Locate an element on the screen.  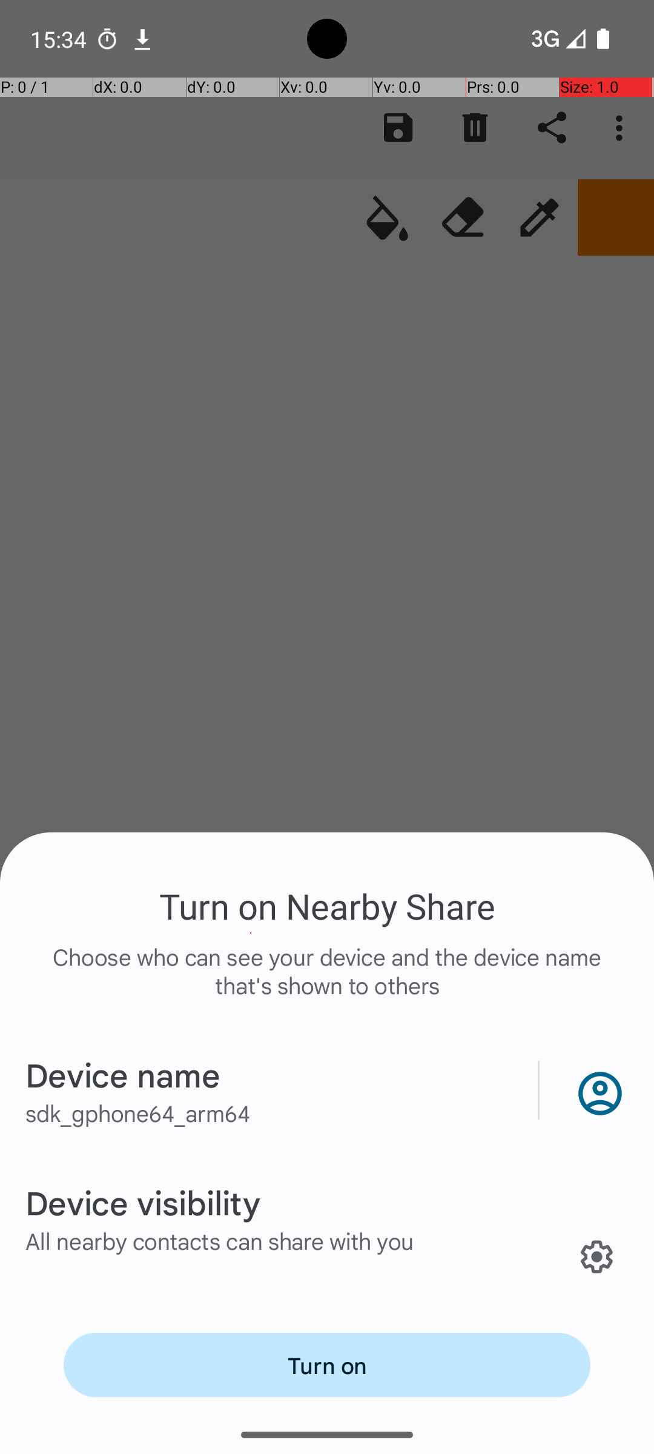
Turn on Nearby Share is located at coordinates (327, 906).